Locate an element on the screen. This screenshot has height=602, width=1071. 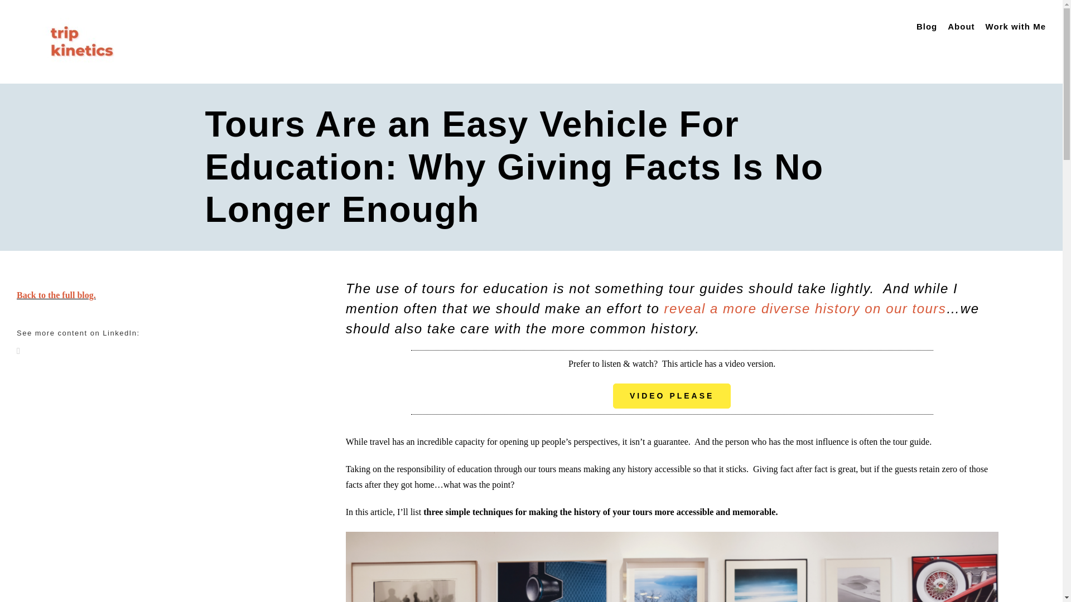
tours are an easy vehicle for education is located at coordinates (672, 566).